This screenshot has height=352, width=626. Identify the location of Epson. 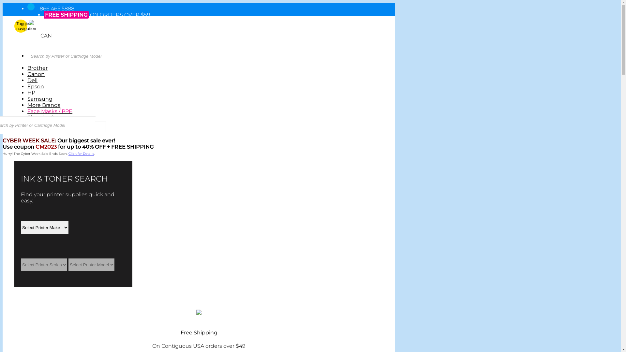
(36, 87).